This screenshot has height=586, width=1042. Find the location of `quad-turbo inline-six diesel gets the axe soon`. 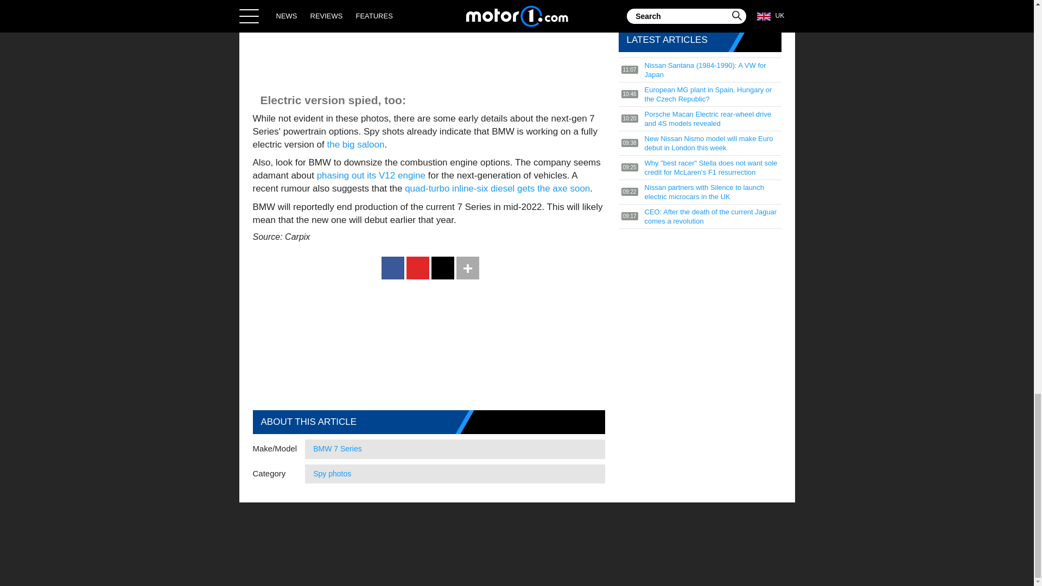

quad-turbo inline-six diesel gets the axe soon is located at coordinates (497, 189).